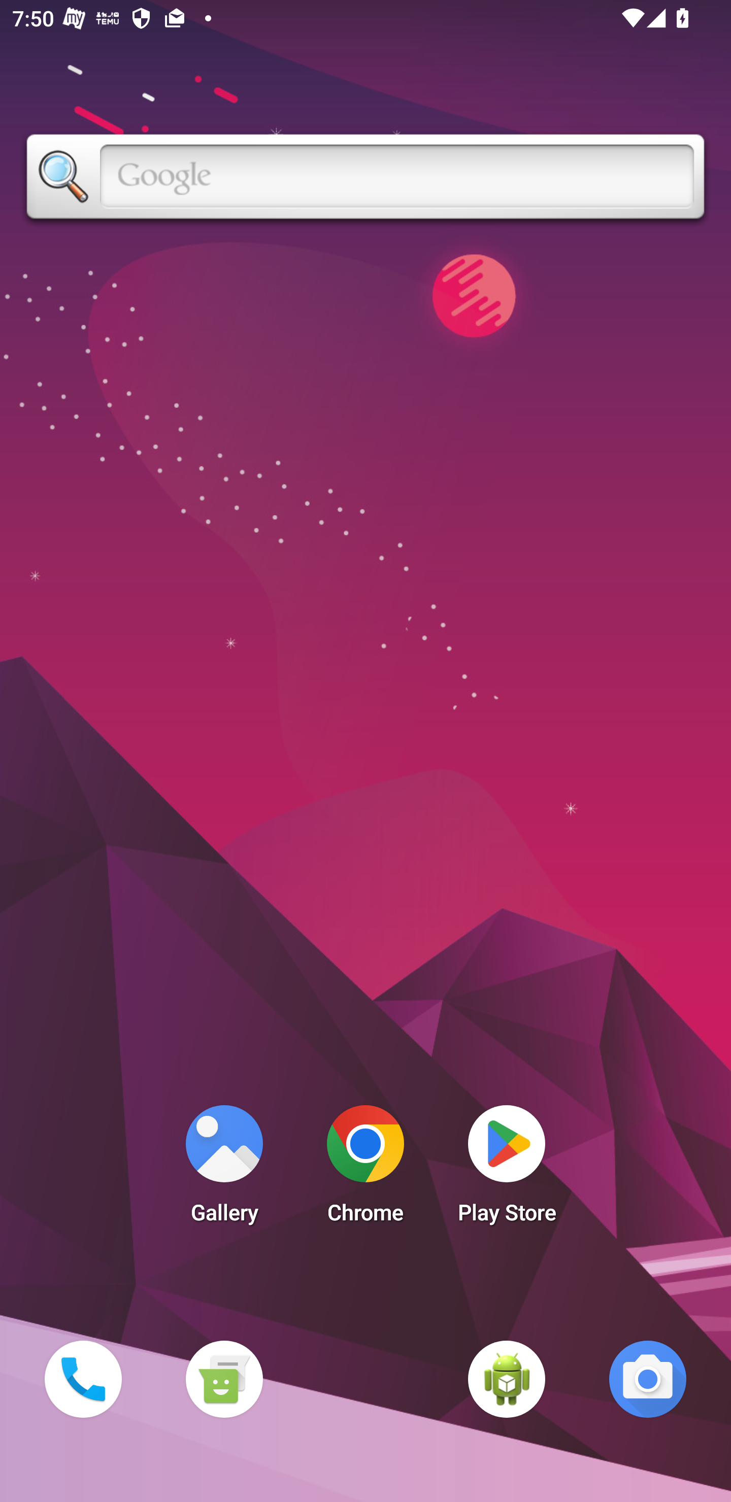 Image resolution: width=731 pixels, height=1502 pixels. What do you see at coordinates (507, 1379) in the screenshot?
I see `WebView Browser Tester` at bounding box center [507, 1379].